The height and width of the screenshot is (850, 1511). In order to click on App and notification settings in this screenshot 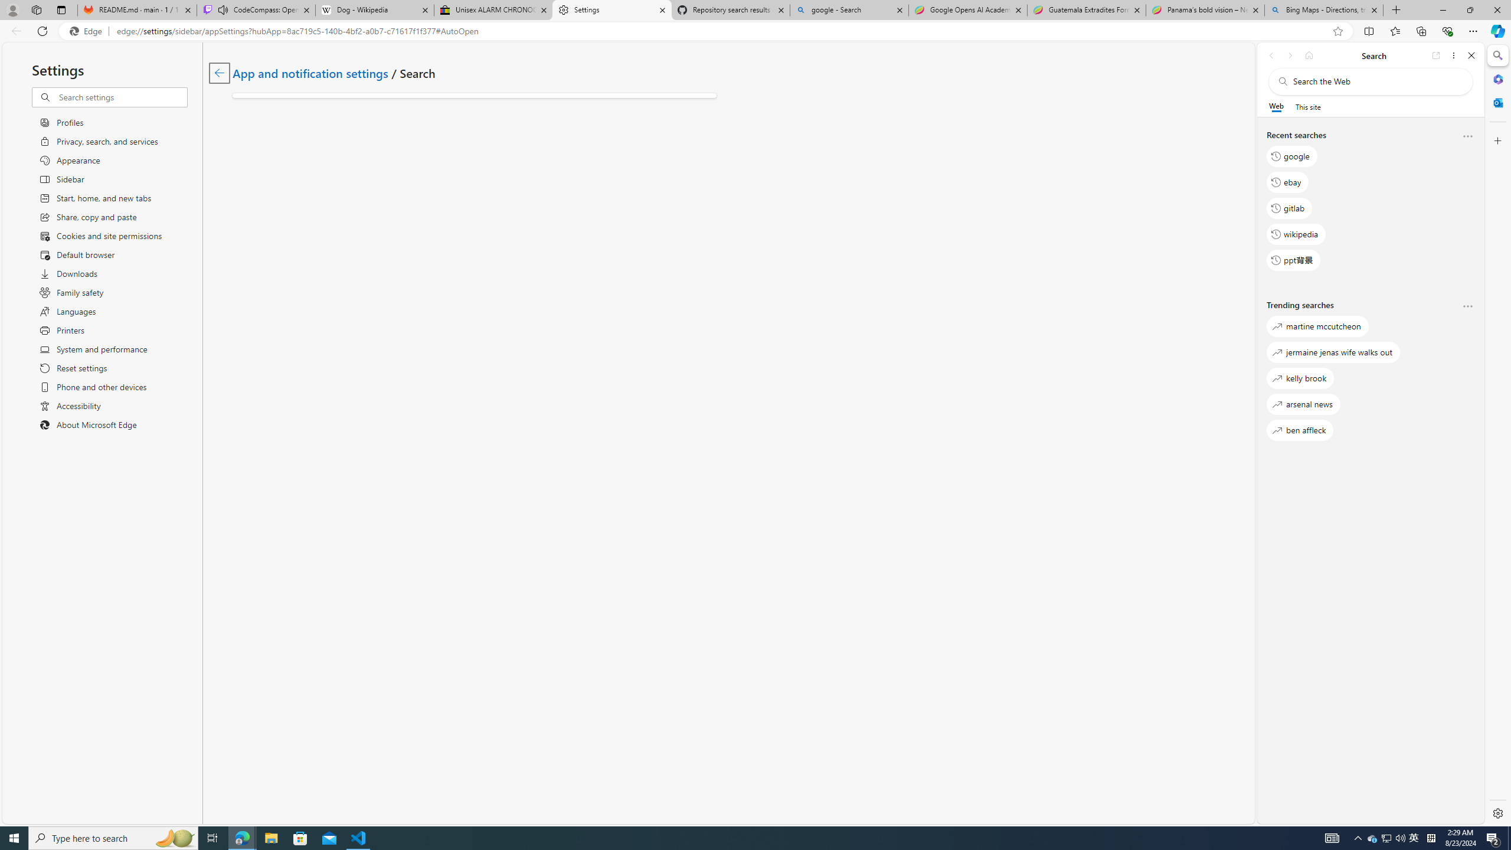, I will do `click(310, 72)`.